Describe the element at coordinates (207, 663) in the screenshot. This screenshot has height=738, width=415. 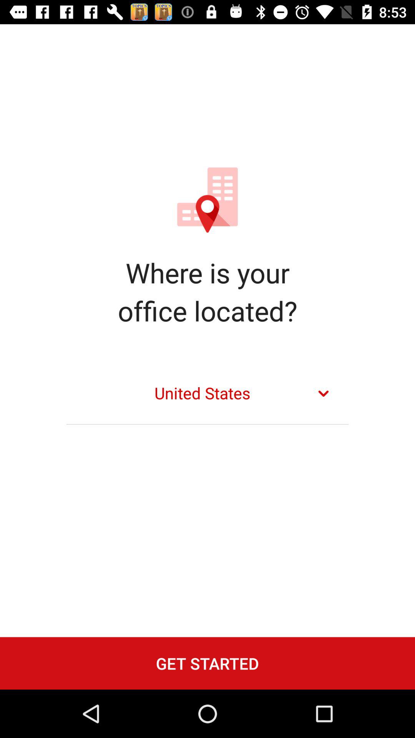
I see `swipe to the get started` at that location.